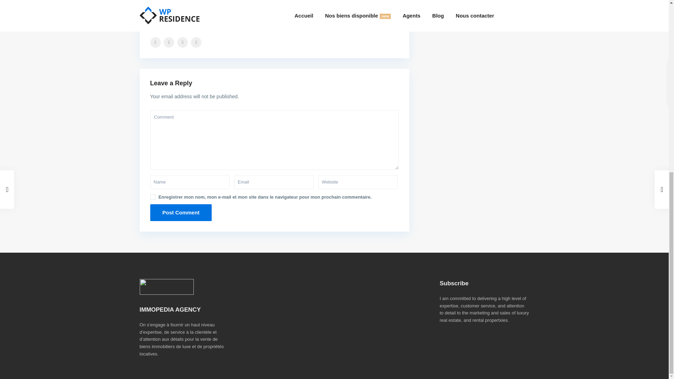 The width and height of the screenshot is (674, 379). Describe the element at coordinates (181, 213) in the screenshot. I see `Post Comment` at that location.